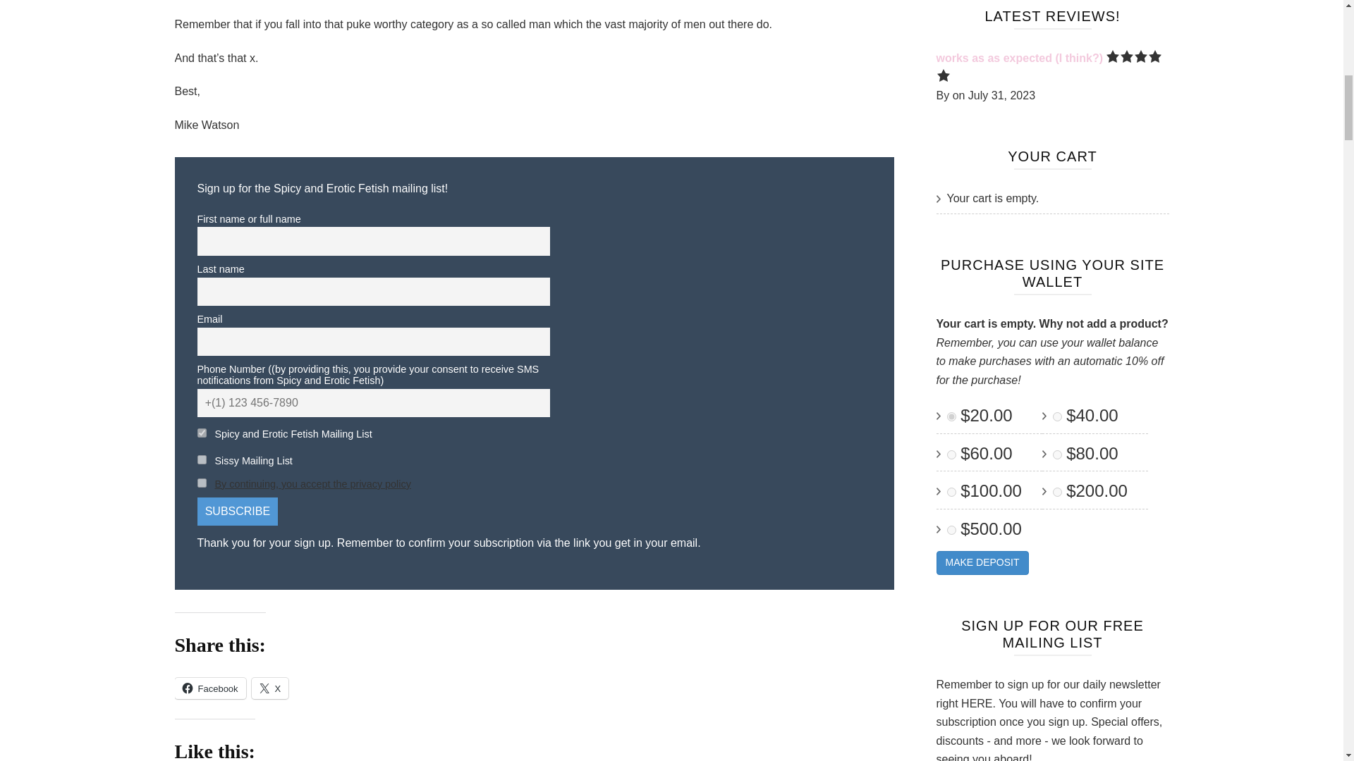 The height and width of the screenshot is (761, 1354). Describe the element at coordinates (271, 688) in the screenshot. I see `Click to share on X` at that location.